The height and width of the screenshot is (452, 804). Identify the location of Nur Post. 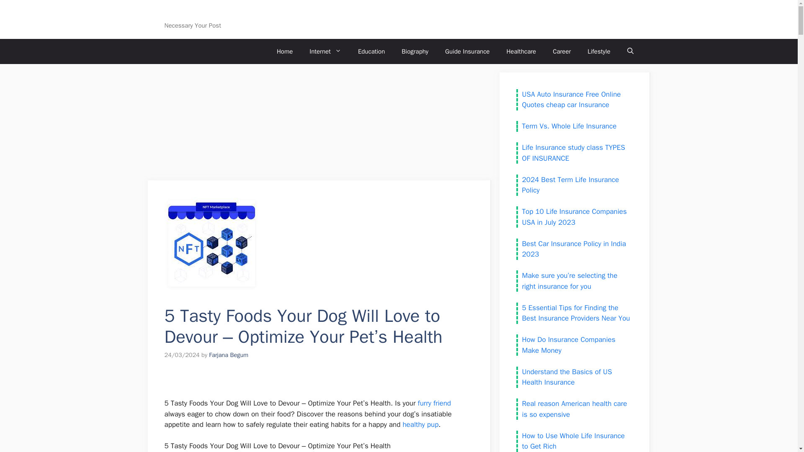
(183, 14).